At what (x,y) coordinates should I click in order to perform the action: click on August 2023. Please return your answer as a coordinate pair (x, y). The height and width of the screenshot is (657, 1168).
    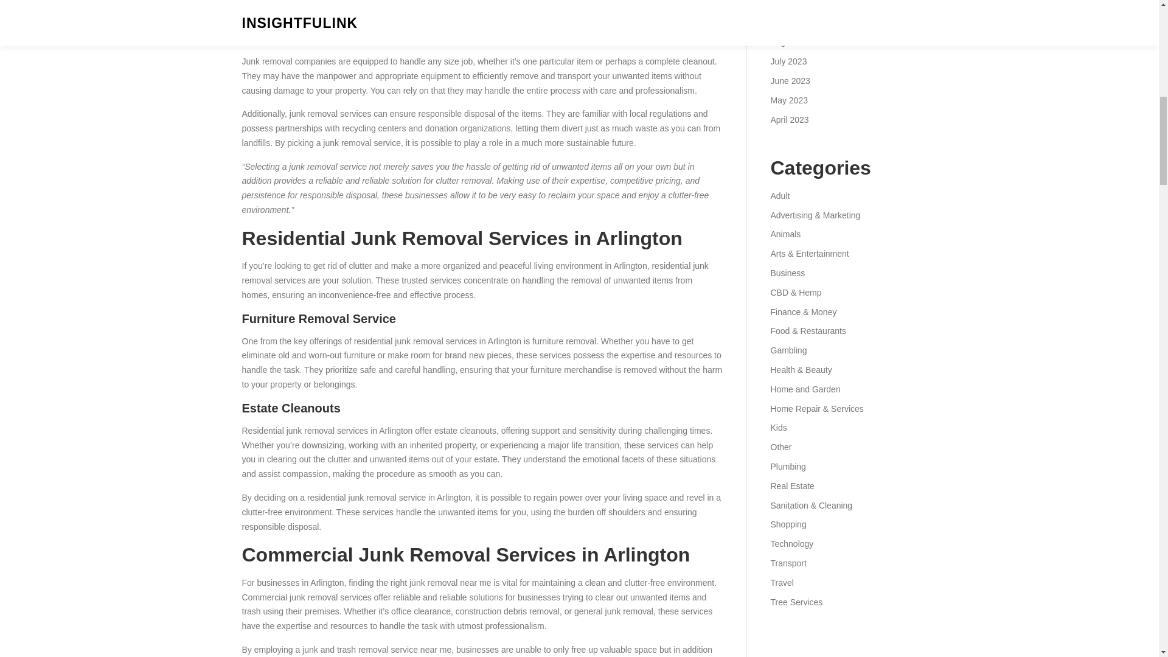
    Looking at the image, I should click on (794, 61).